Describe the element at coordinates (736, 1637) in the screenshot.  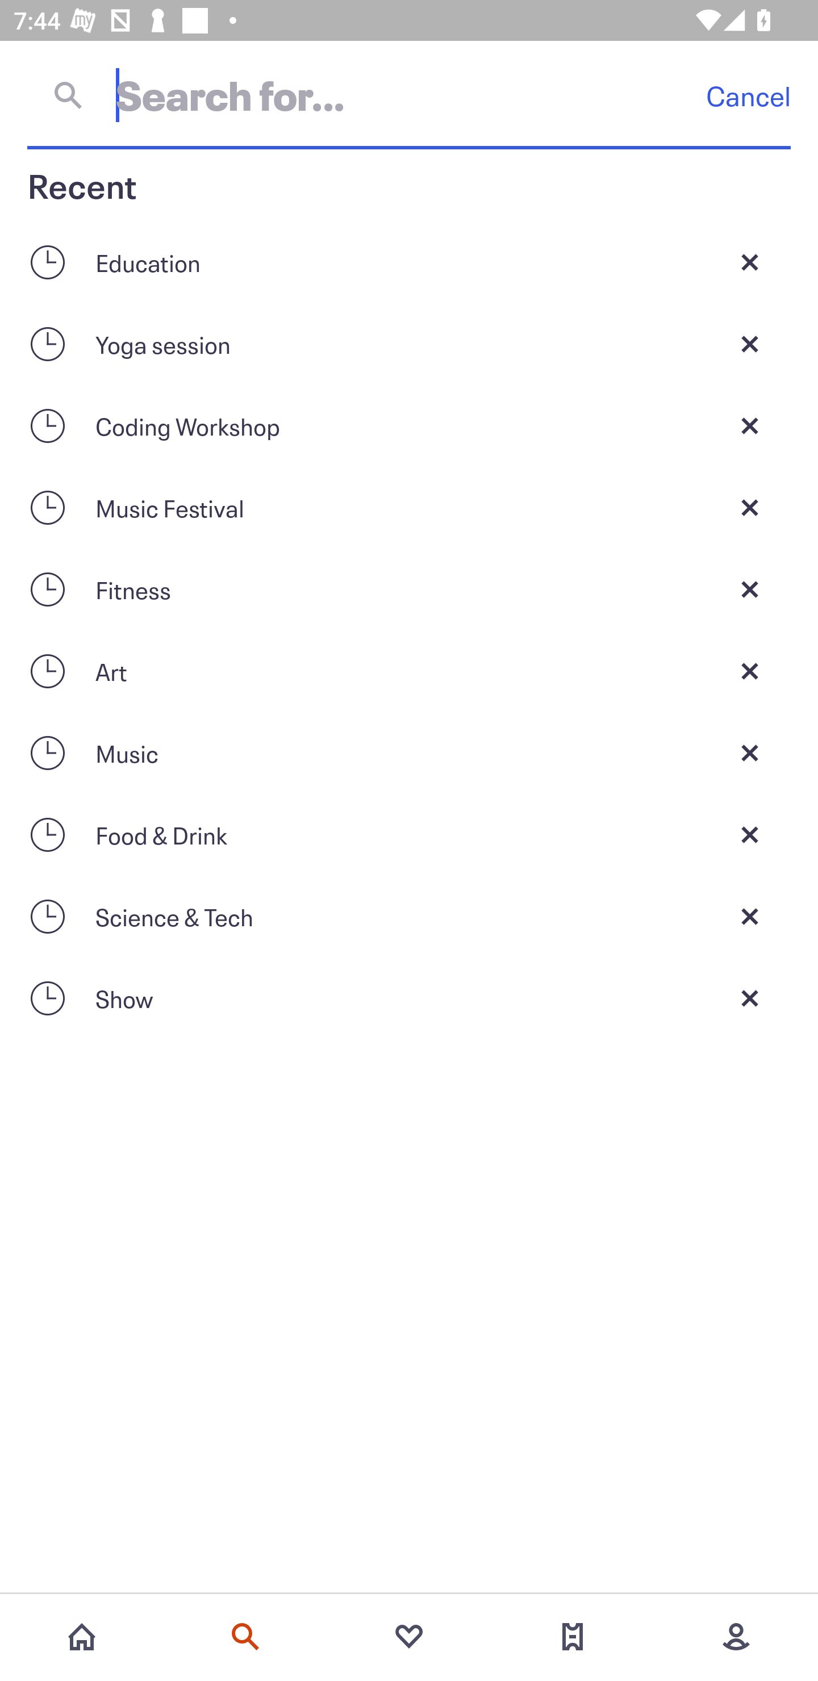
I see `More` at that location.